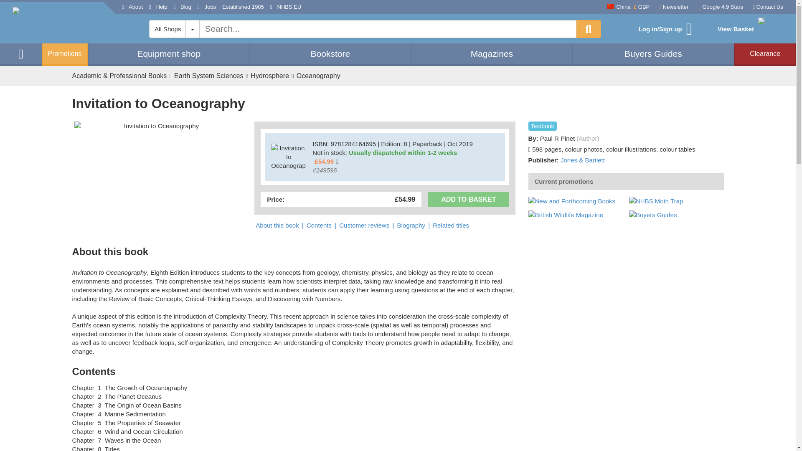  I want to click on View Basket, so click(749, 29).